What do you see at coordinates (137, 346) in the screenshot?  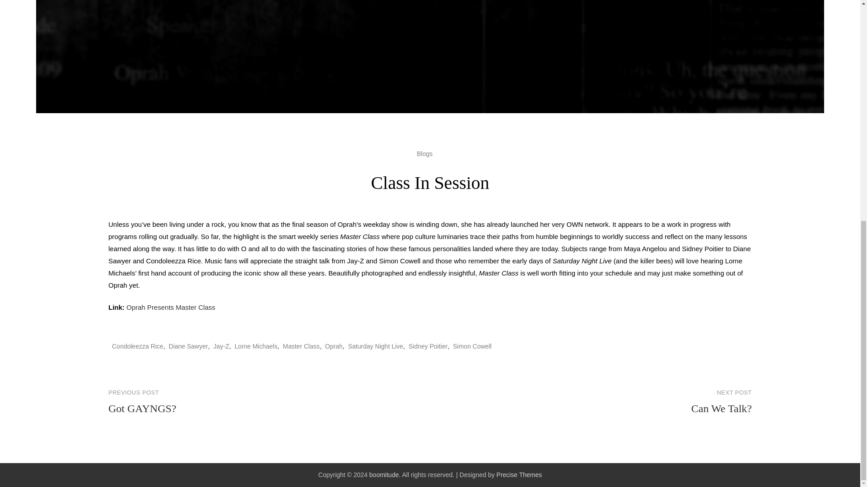 I see `Condoleezza Rice` at bounding box center [137, 346].